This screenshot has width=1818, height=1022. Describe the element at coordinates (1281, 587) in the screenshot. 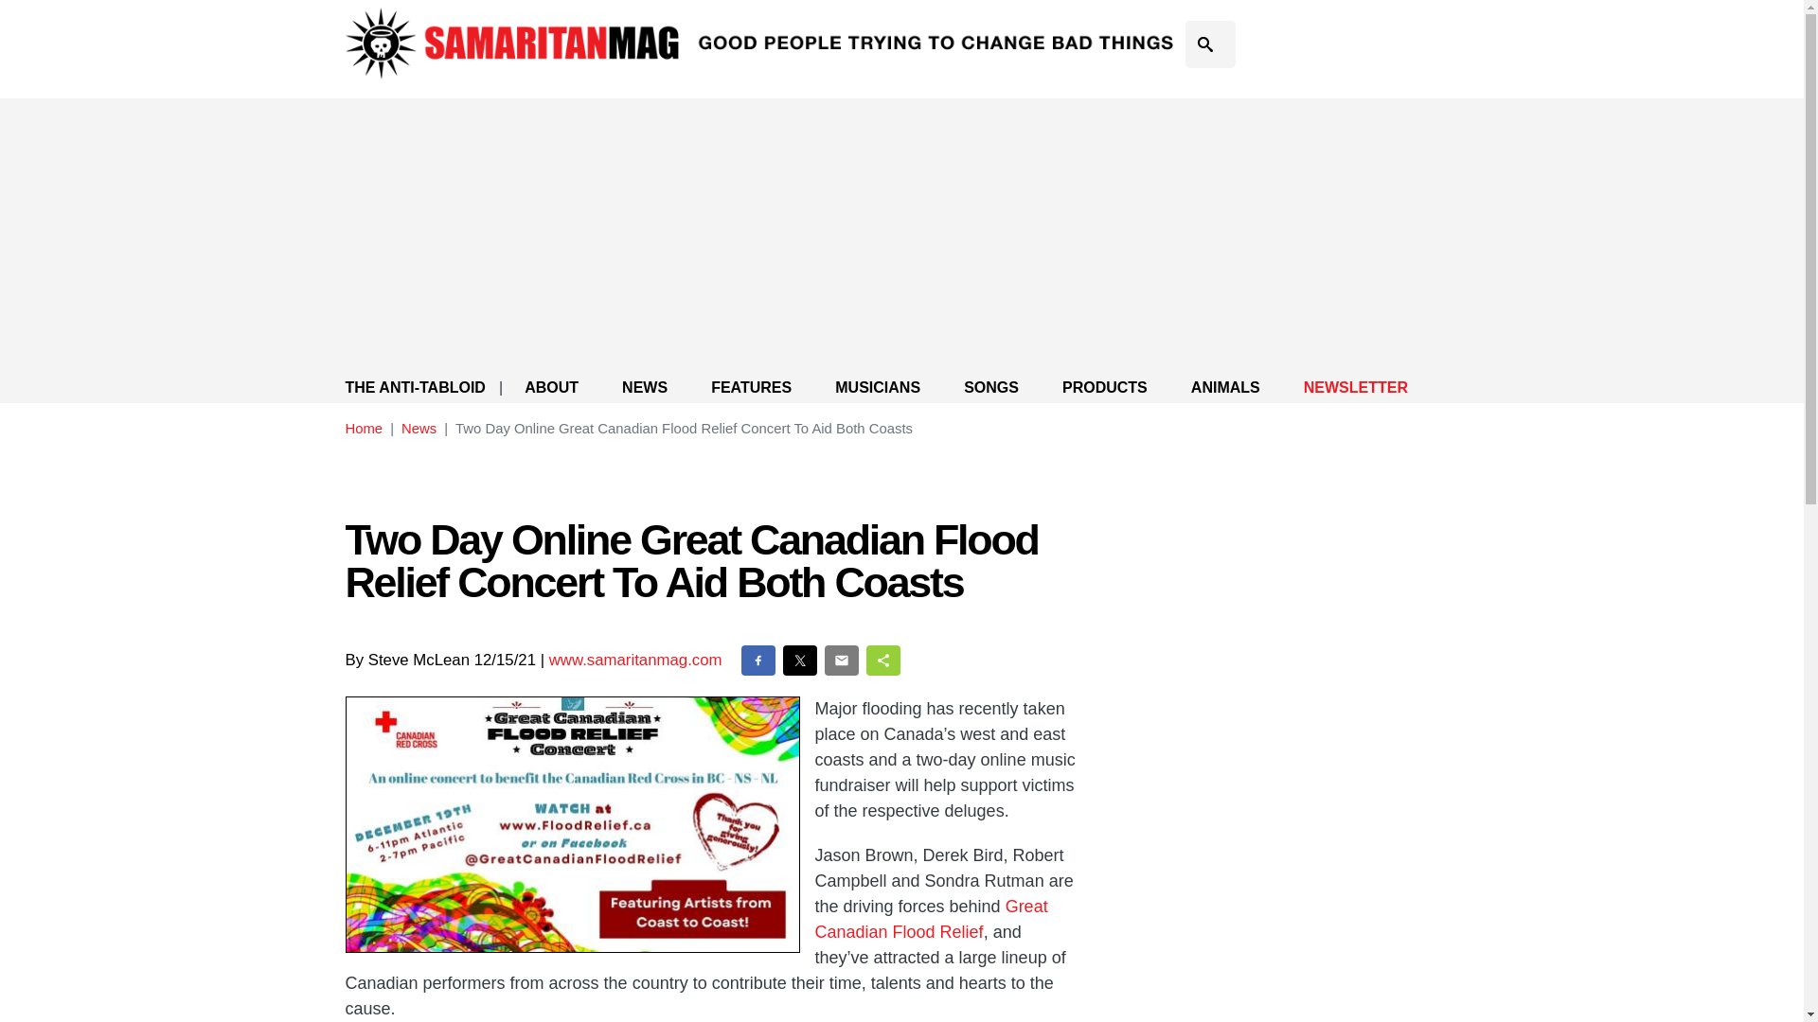

I see `Advertisement` at that location.